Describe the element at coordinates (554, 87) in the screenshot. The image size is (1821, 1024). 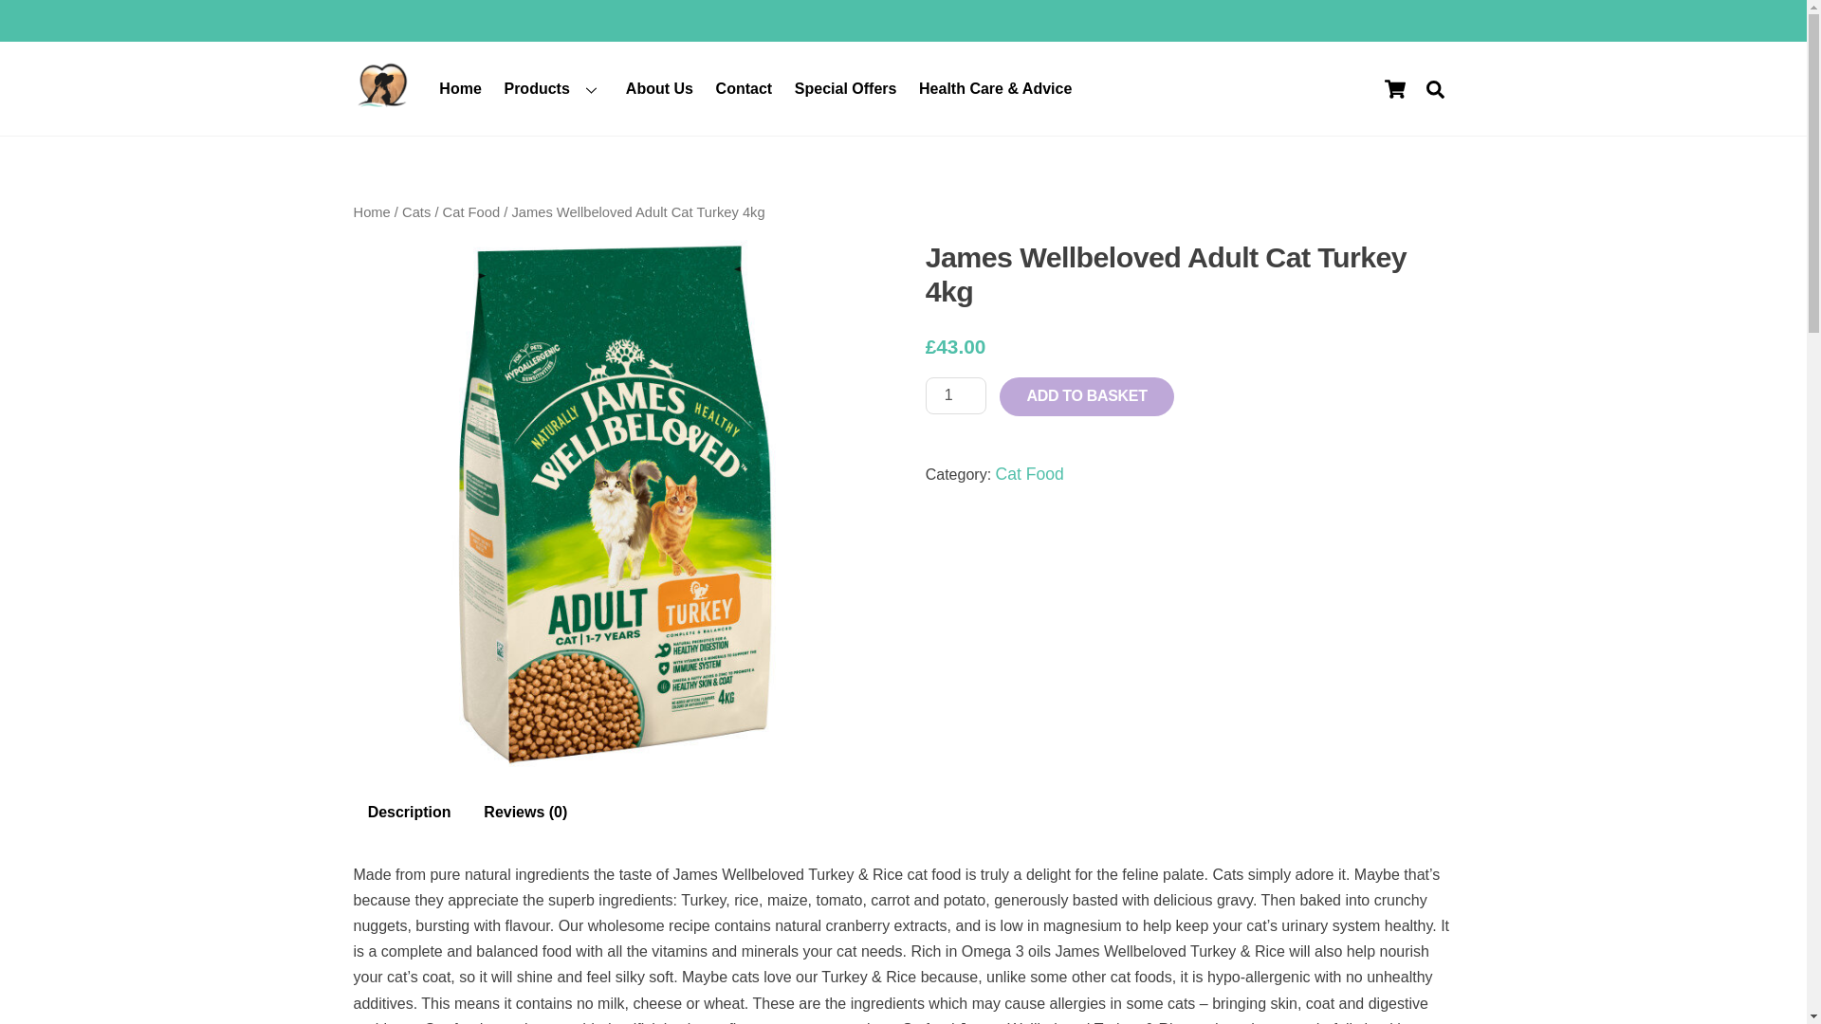
I see `Products` at that location.